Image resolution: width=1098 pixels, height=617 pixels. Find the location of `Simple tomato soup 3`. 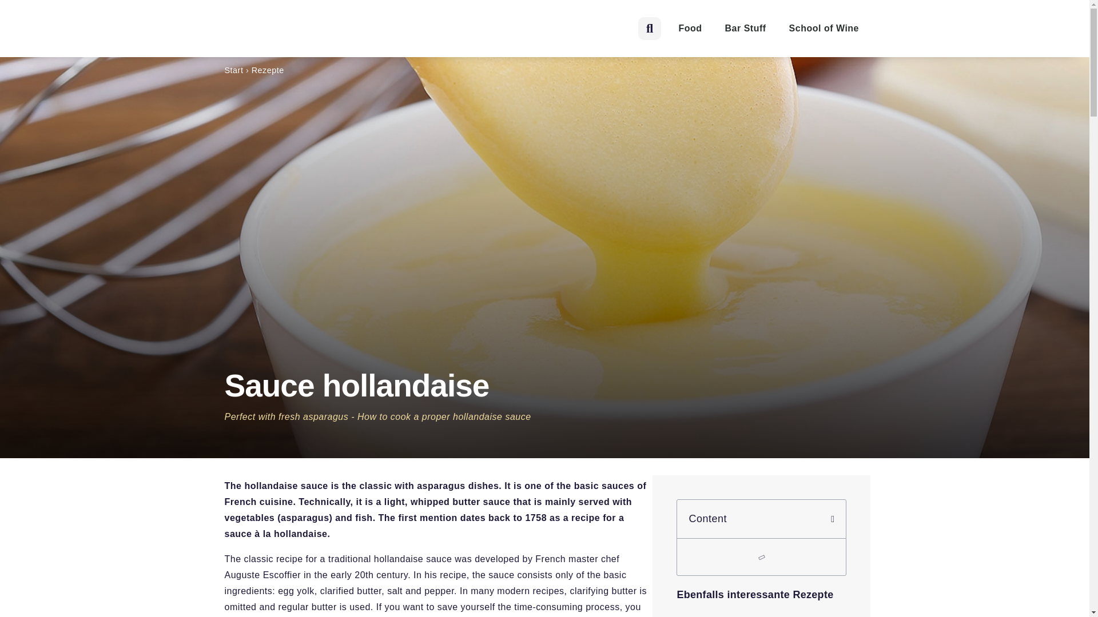

Simple tomato soup 3 is located at coordinates (761, 612).